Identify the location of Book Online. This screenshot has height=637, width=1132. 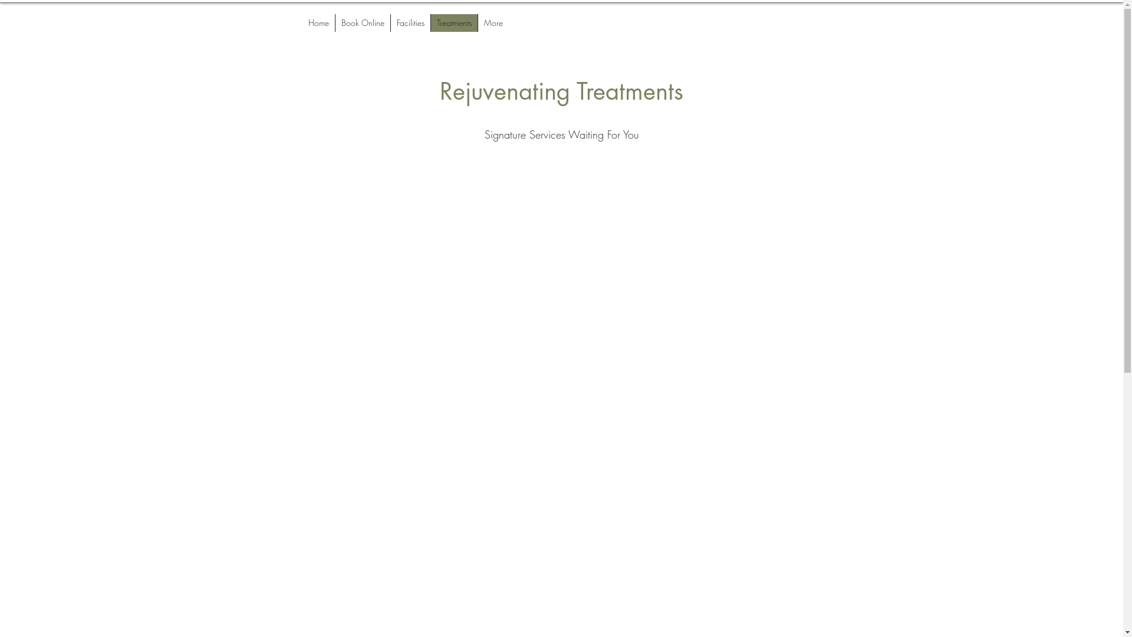
(363, 23).